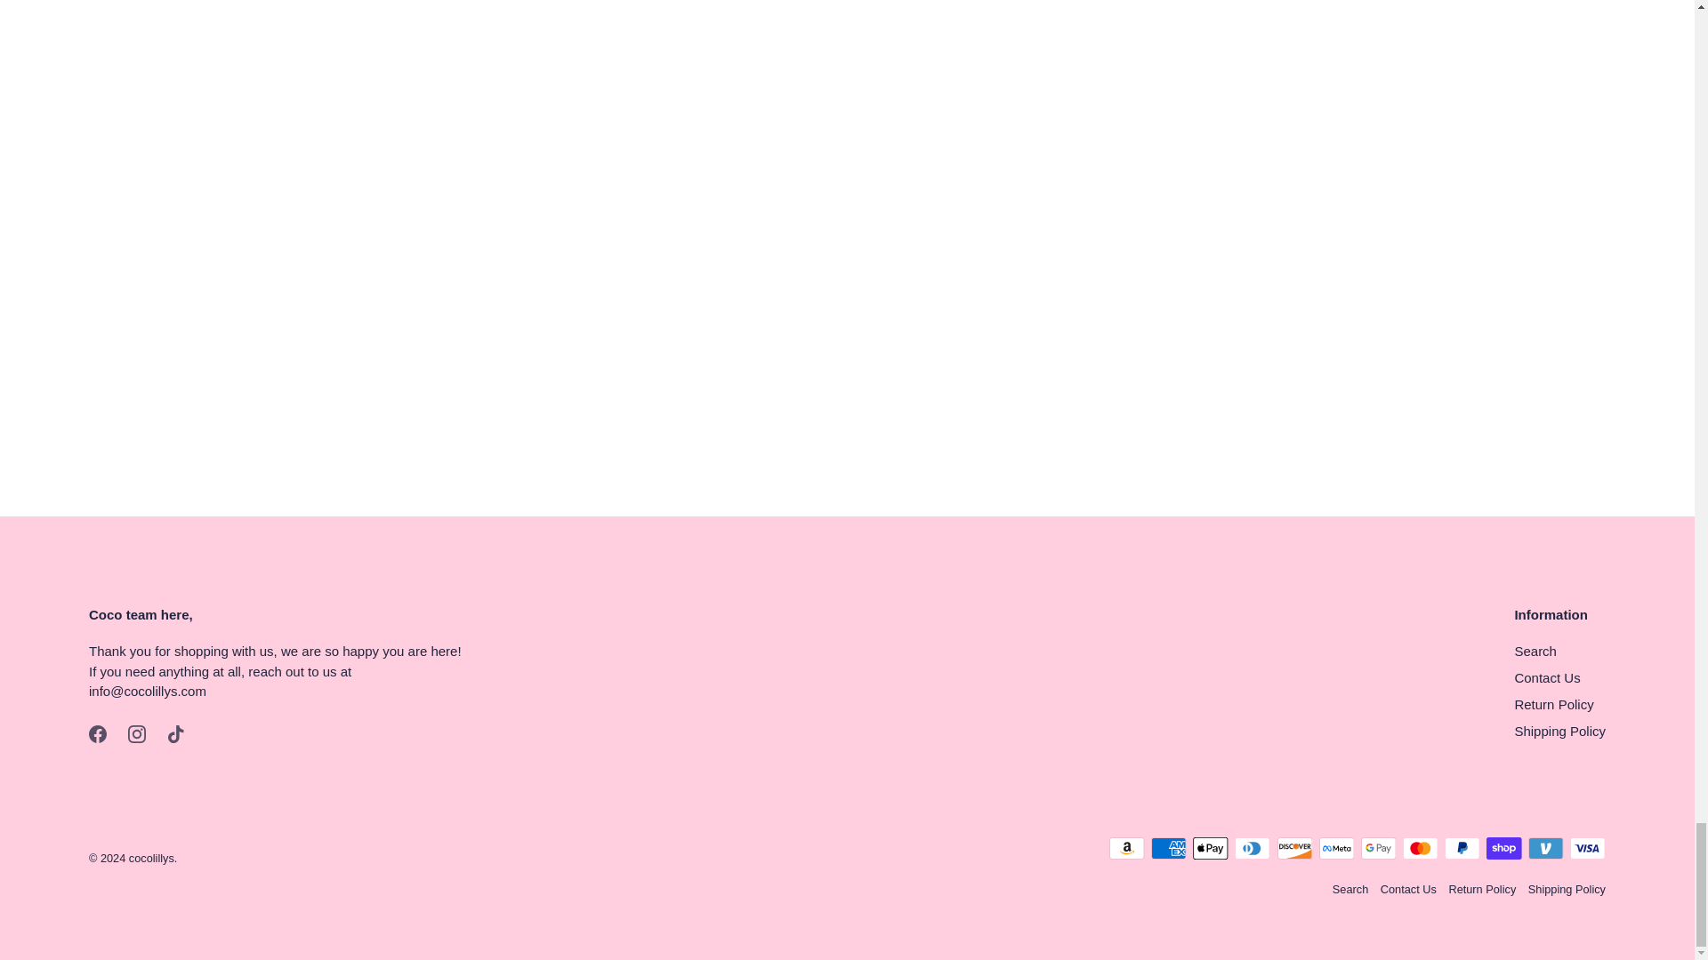  I want to click on PayPal, so click(1462, 848).